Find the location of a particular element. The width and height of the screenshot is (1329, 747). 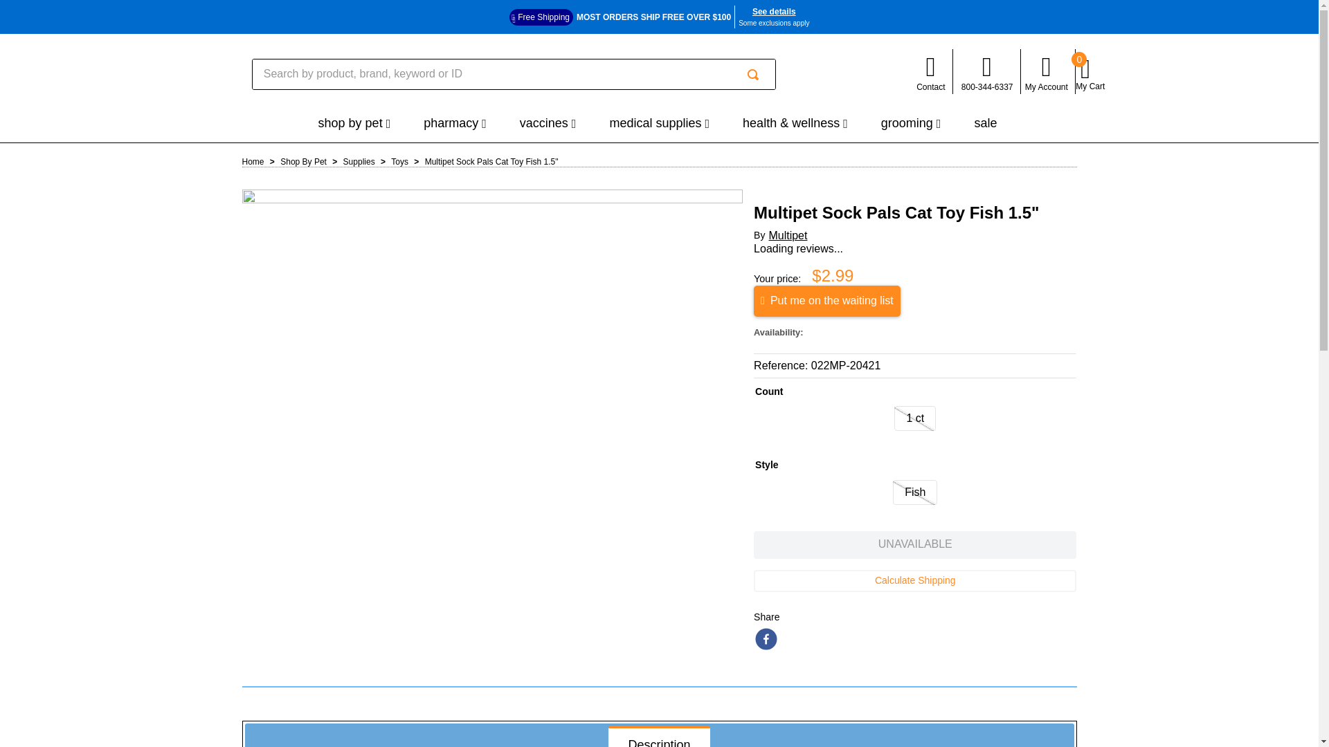

grooming is located at coordinates (911, 124).